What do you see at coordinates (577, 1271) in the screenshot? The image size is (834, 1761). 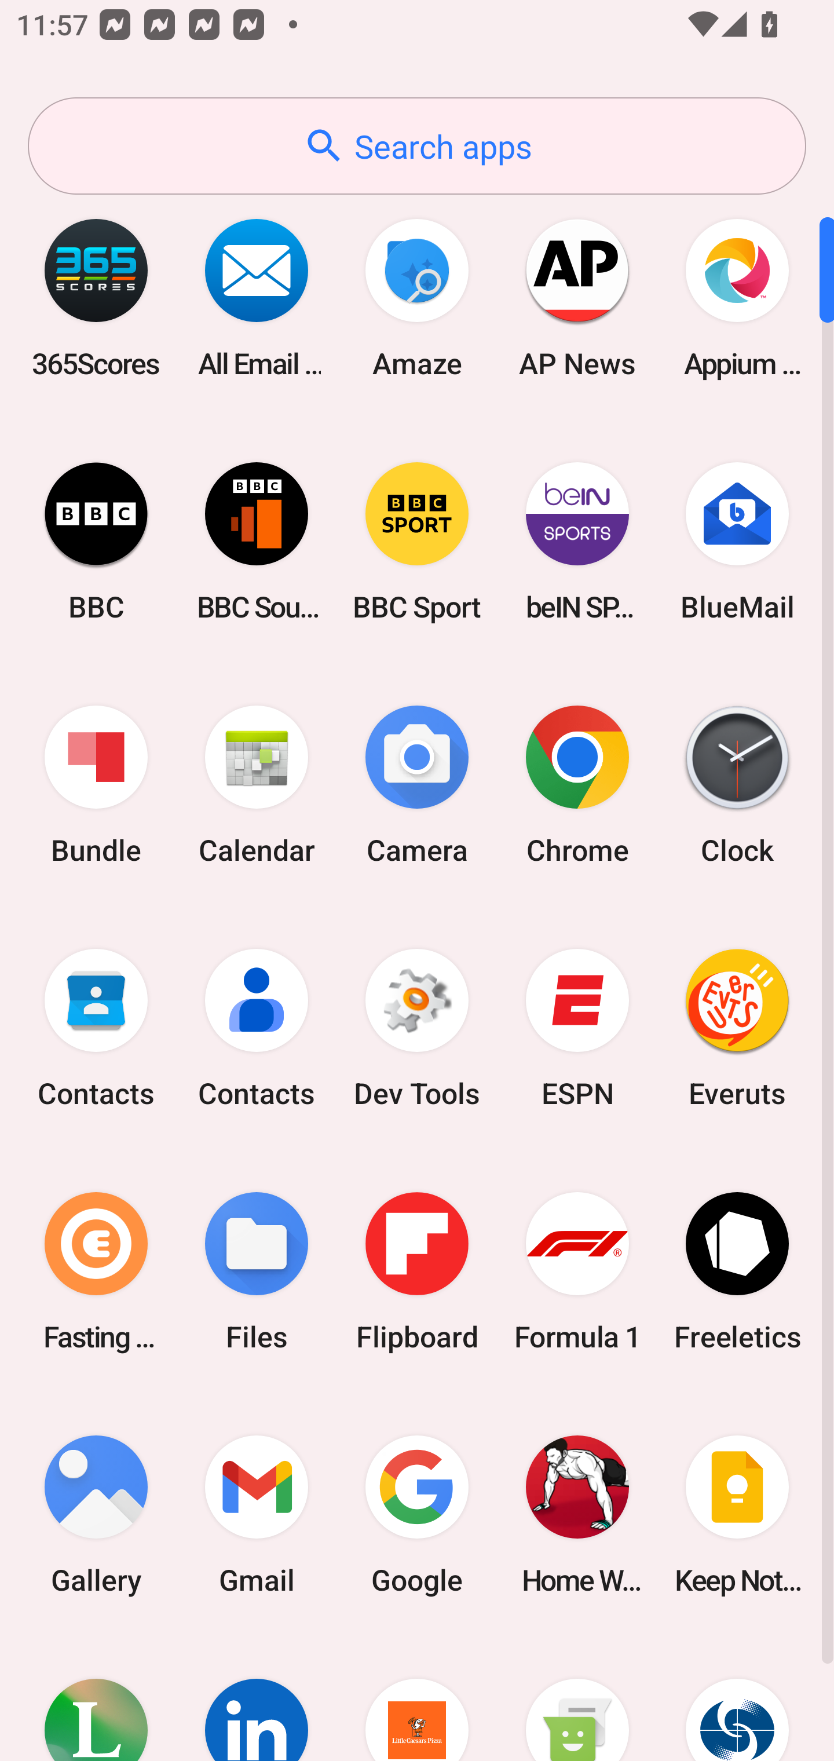 I see `Formula 1` at bounding box center [577, 1271].